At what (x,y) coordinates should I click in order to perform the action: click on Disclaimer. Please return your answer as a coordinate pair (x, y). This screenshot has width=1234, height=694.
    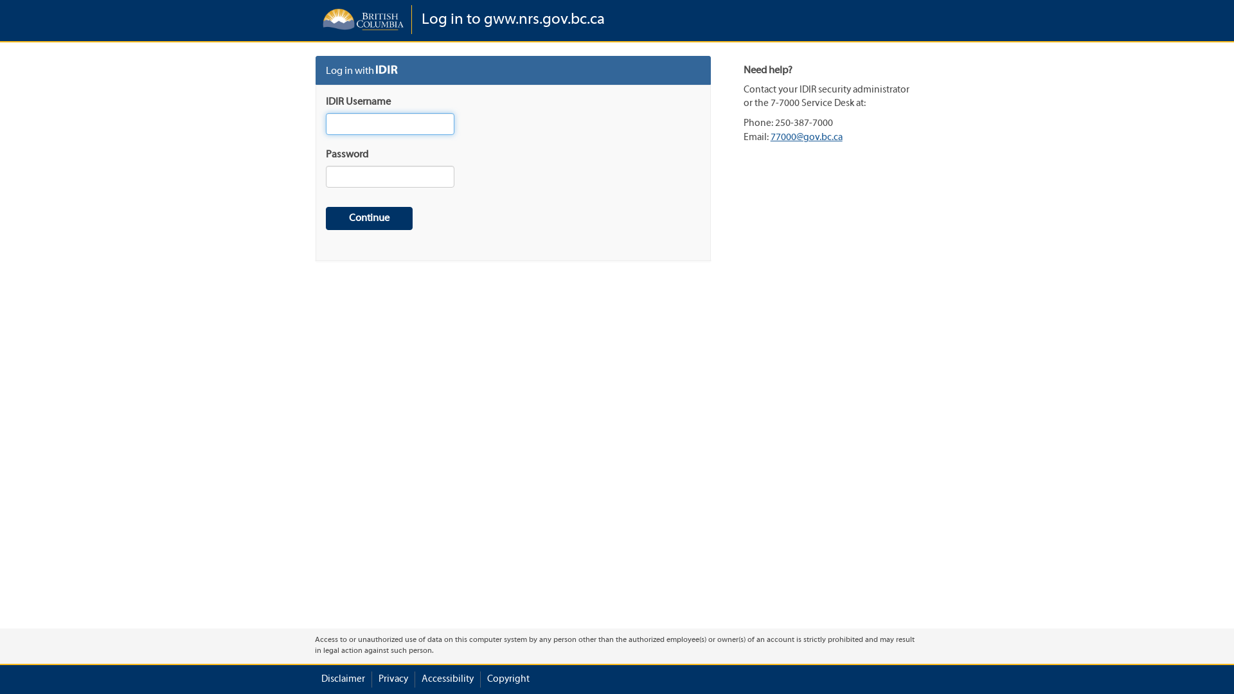
    Looking at the image, I should click on (343, 680).